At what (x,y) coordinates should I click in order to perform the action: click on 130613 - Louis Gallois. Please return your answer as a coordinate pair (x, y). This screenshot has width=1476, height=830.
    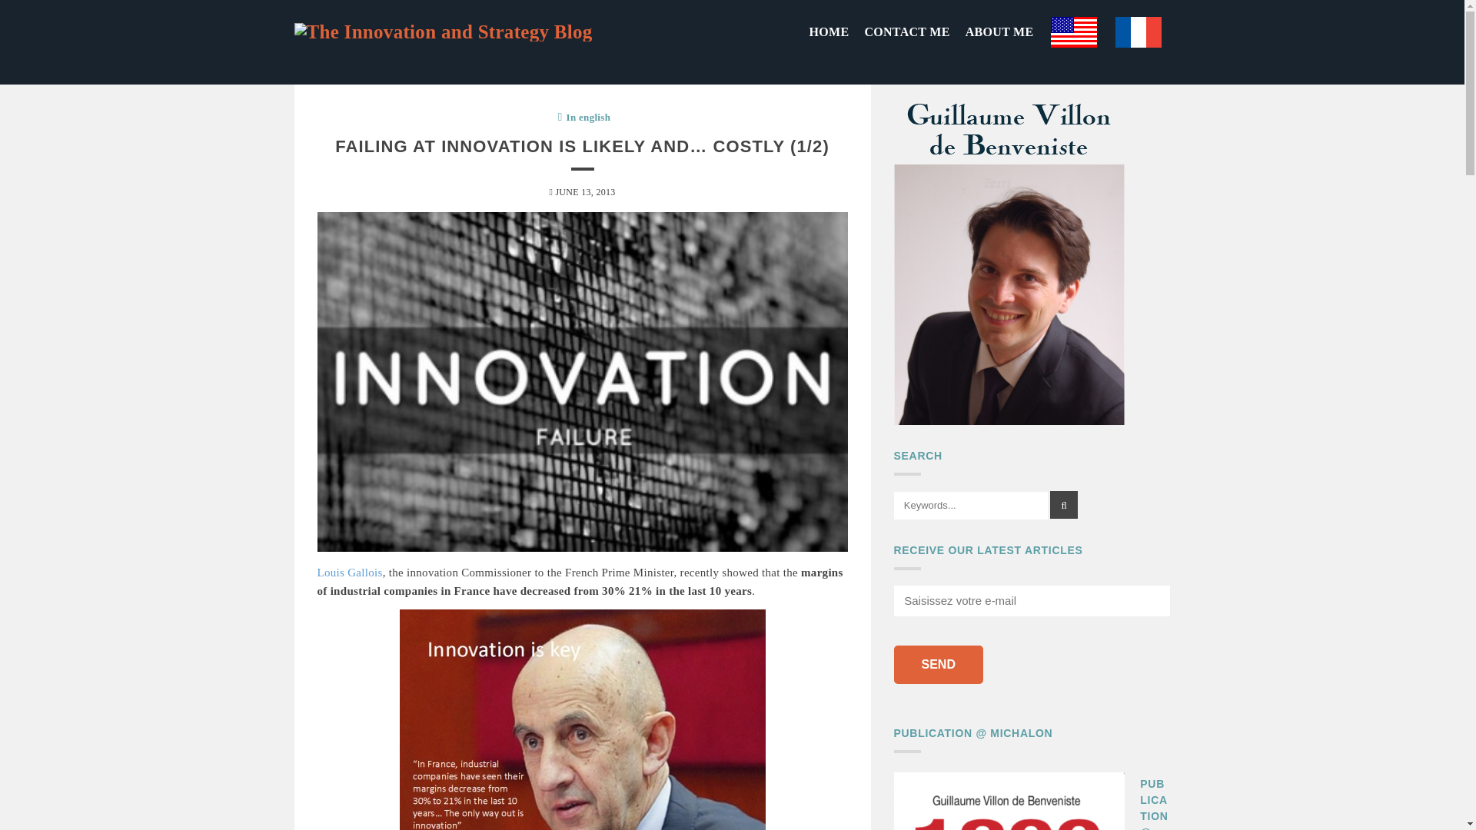
    Looking at the image, I should click on (583, 719).